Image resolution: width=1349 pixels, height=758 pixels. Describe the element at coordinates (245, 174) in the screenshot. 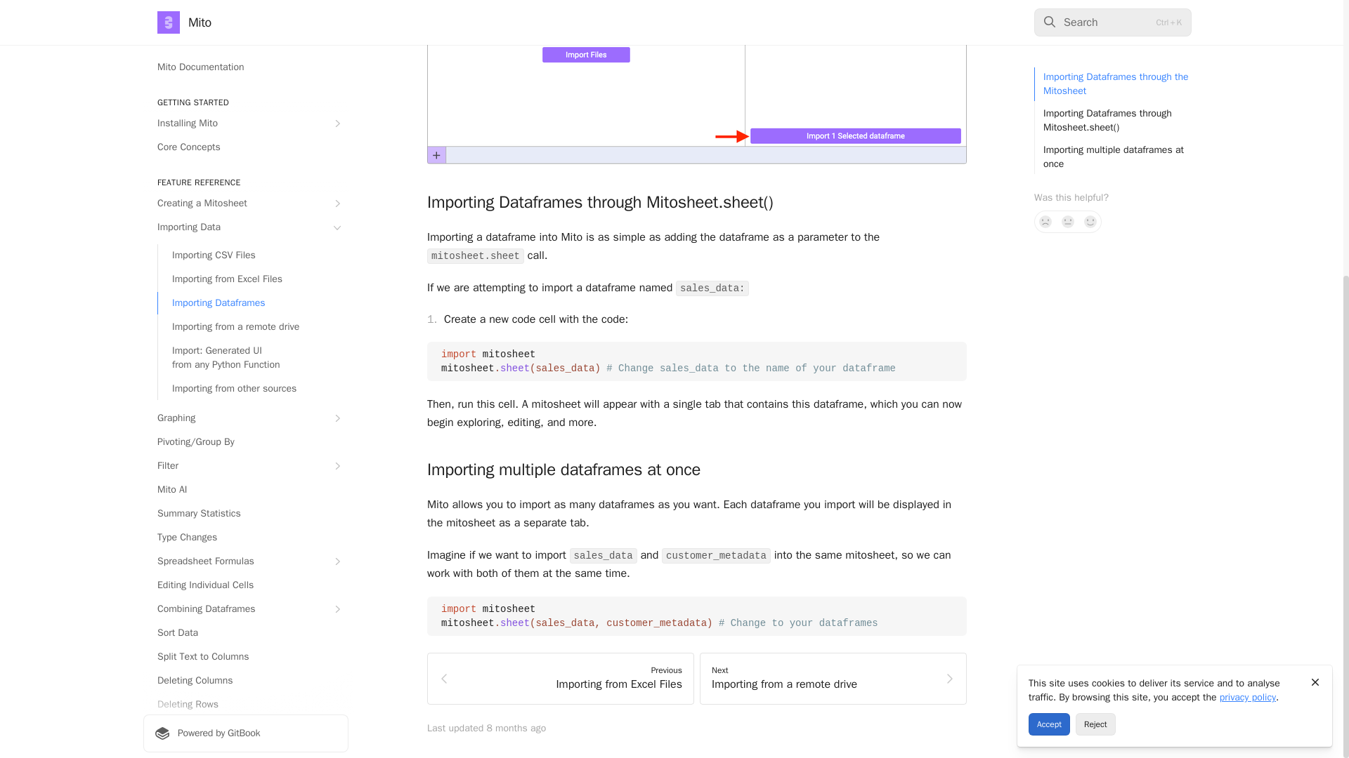

I see `Combining Dataframes` at that location.